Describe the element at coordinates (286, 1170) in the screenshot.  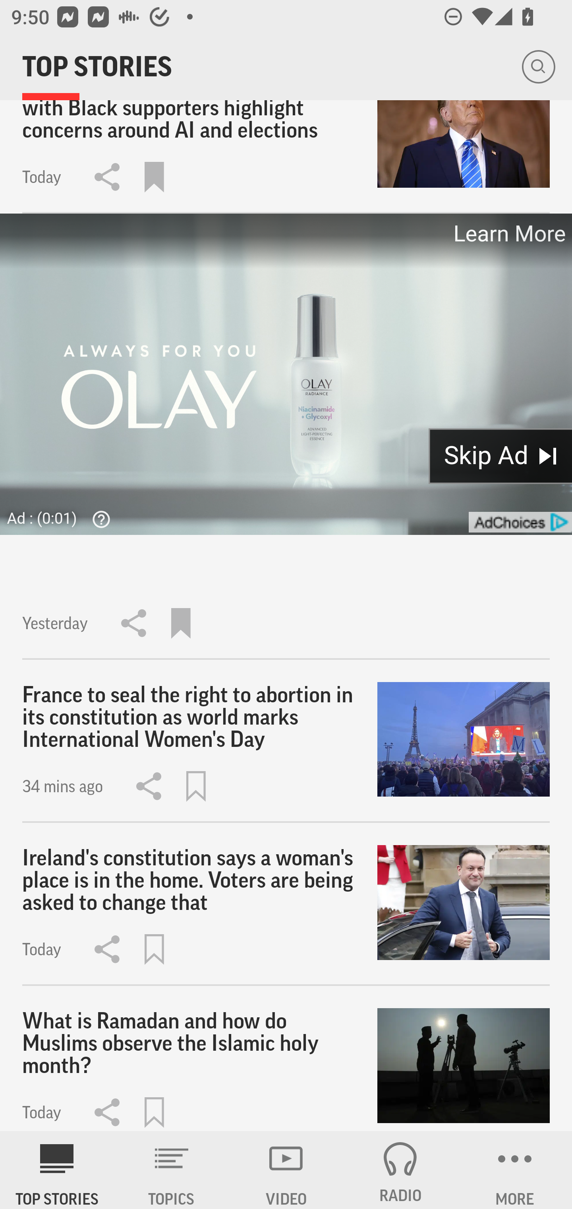
I see `VIDEO` at that location.